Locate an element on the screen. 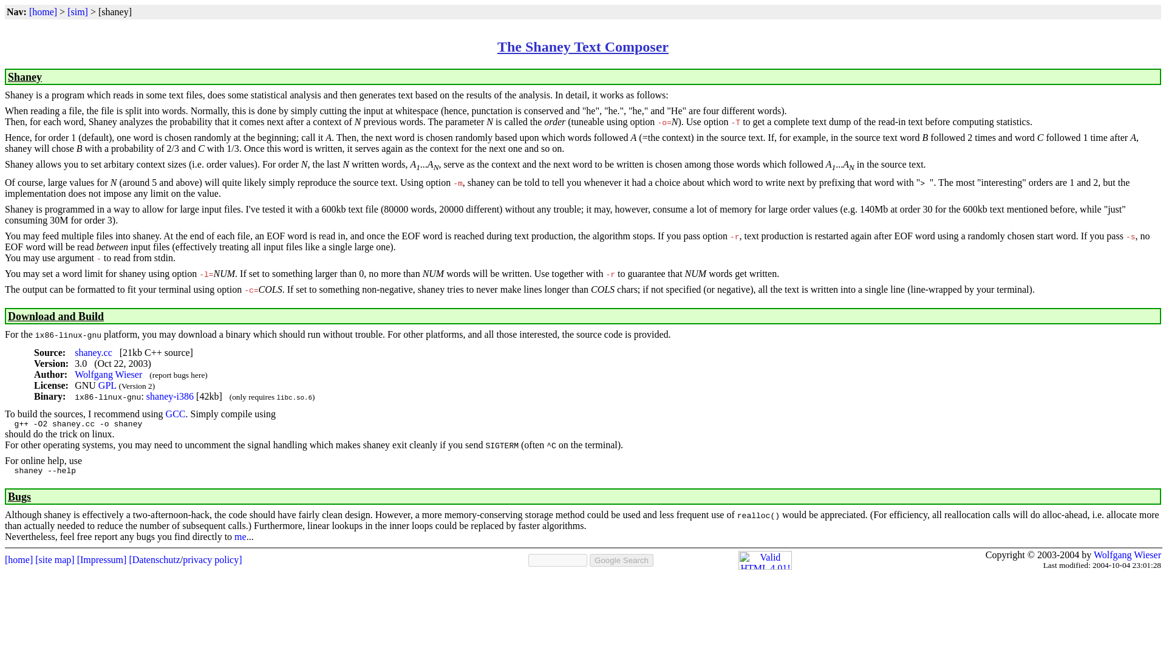 This screenshot has width=1166, height=656. shaney-i386 is located at coordinates (170, 396).